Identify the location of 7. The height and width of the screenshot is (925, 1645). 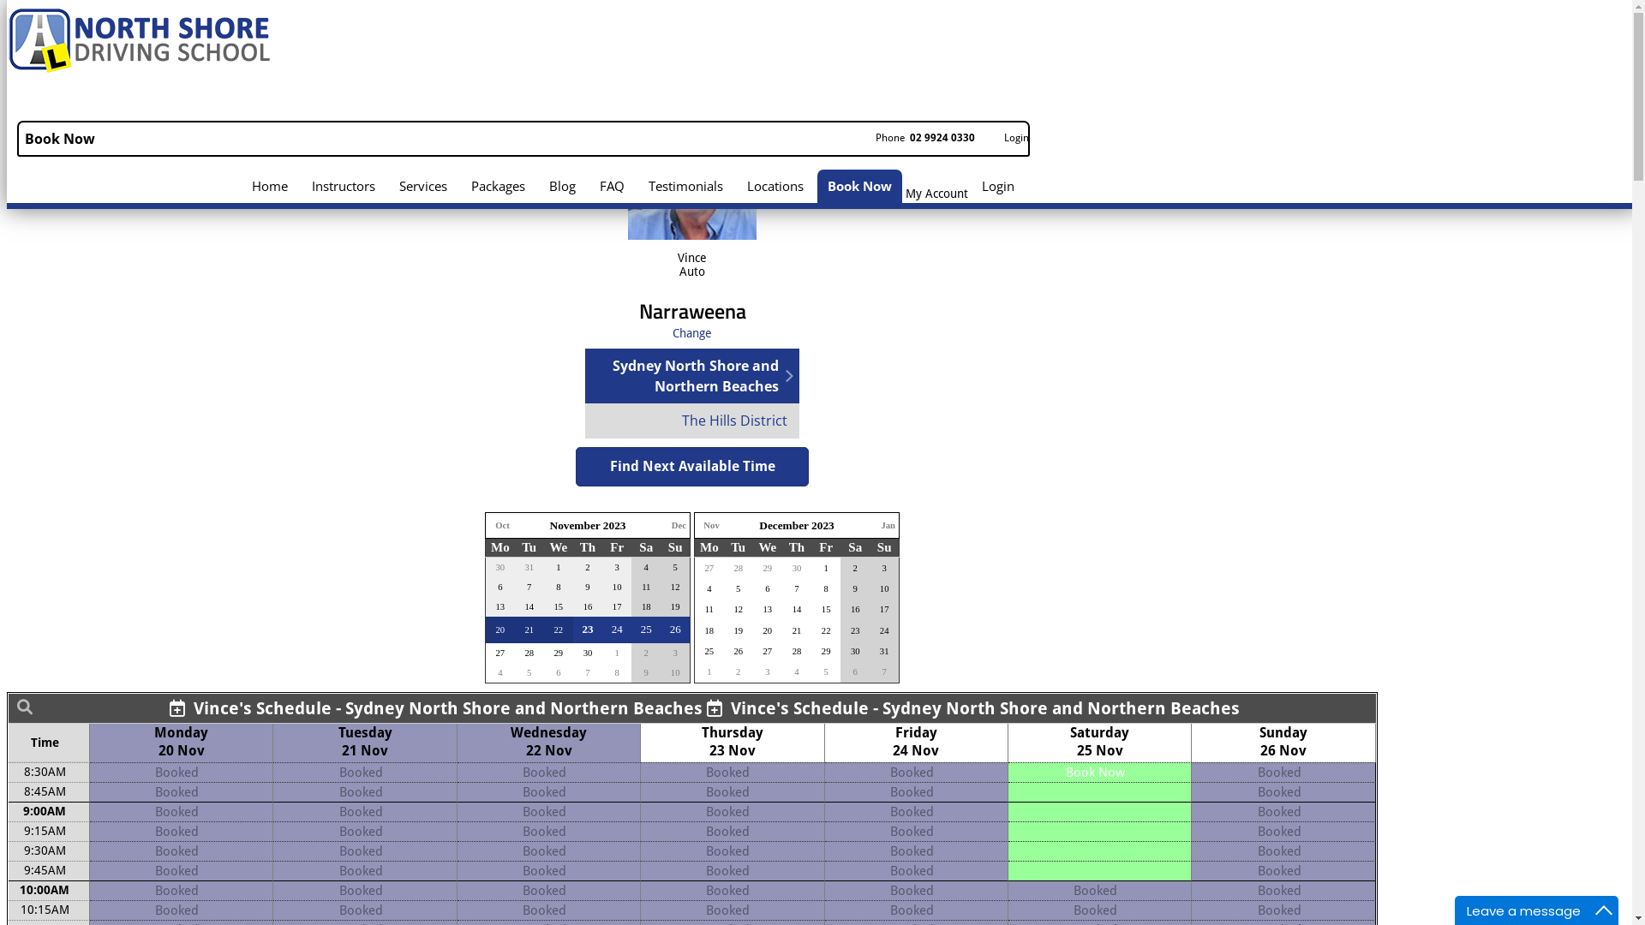
(884, 671).